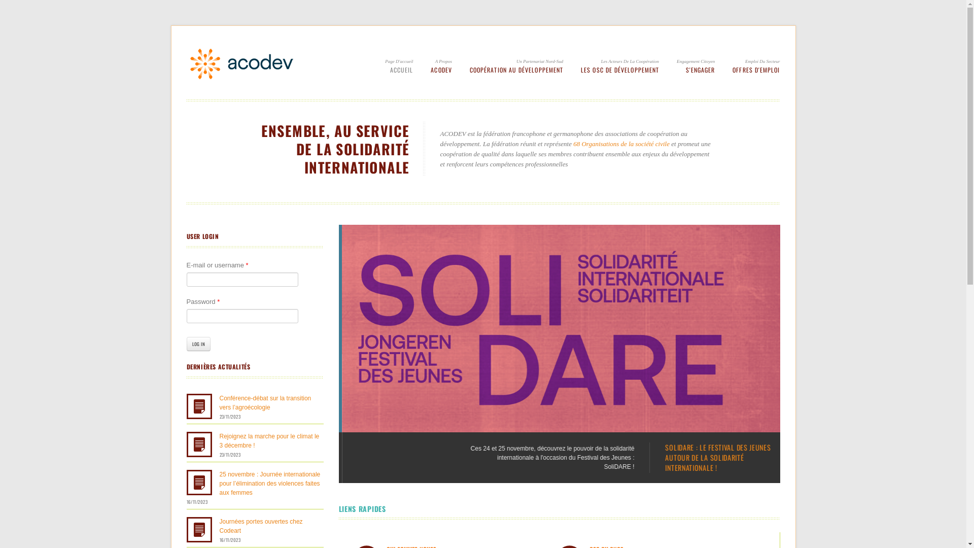 The height and width of the screenshot is (548, 974). I want to click on Page D'Accueil, so click(399, 61).